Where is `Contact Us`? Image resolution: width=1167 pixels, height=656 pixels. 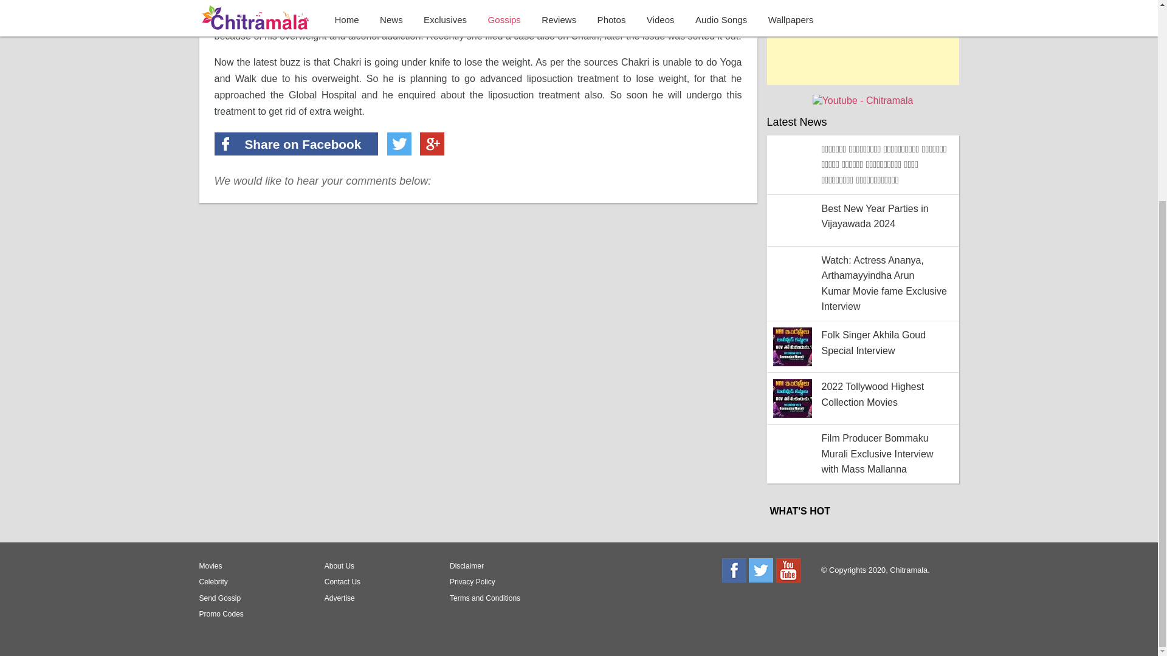 Contact Us is located at coordinates (377, 582).